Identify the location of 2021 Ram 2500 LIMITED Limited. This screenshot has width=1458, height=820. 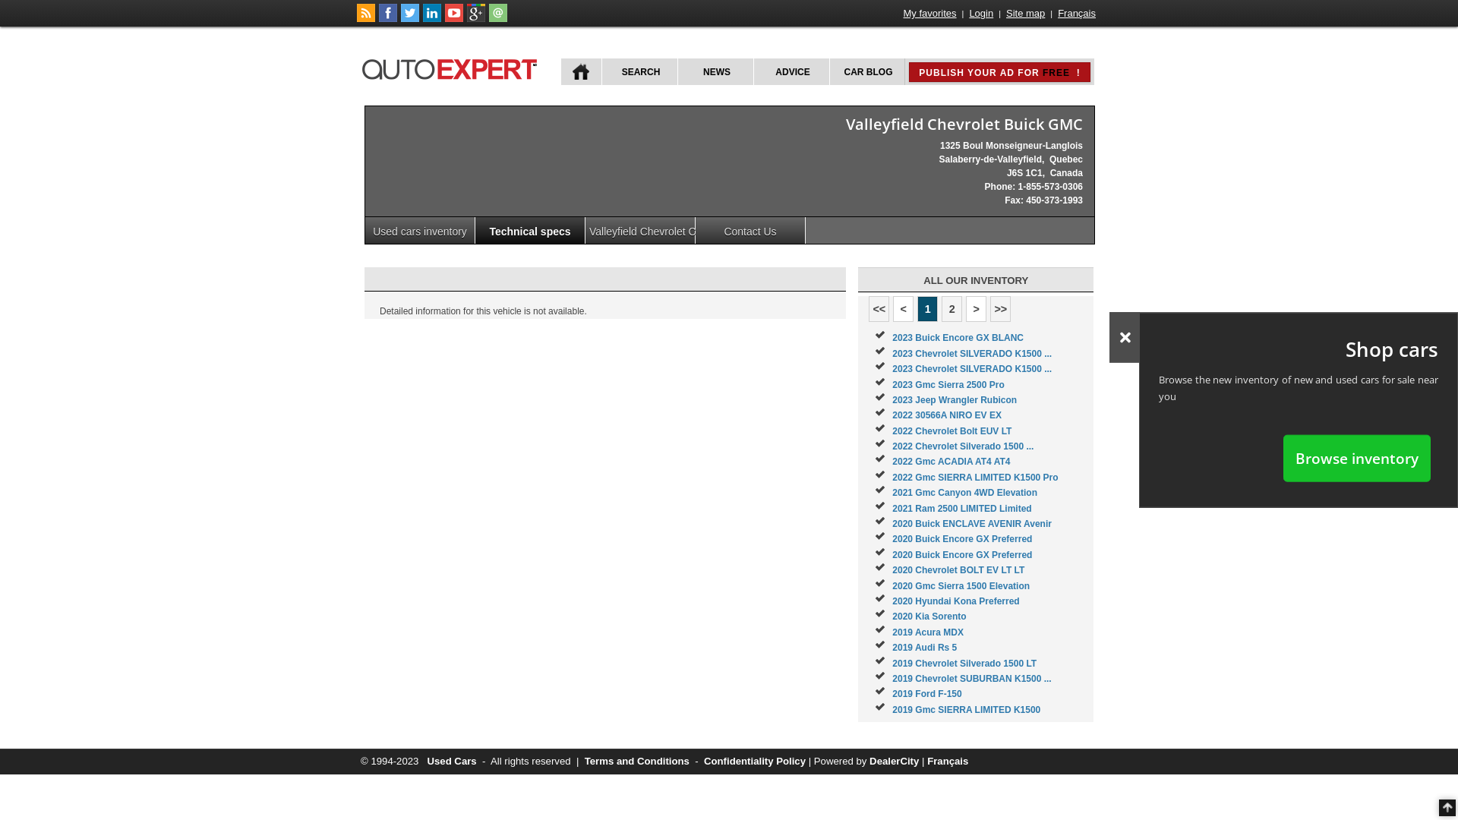
(961, 509).